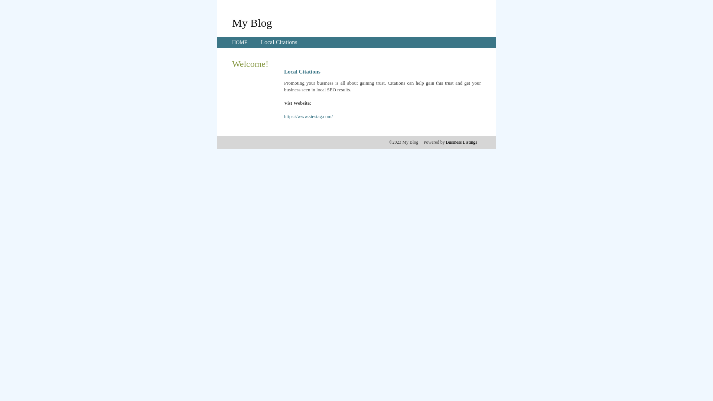  Describe the element at coordinates (240, 42) in the screenshot. I see `HOME` at that location.